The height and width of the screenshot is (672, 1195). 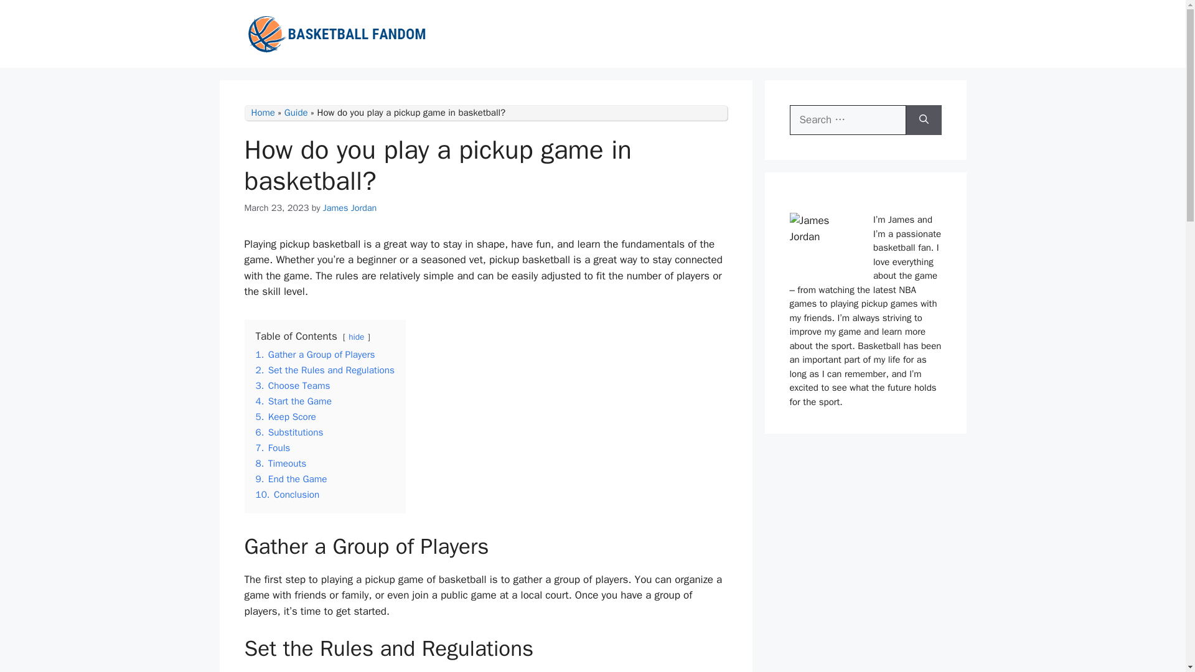 What do you see at coordinates (285, 417) in the screenshot?
I see `5. Keep Score` at bounding box center [285, 417].